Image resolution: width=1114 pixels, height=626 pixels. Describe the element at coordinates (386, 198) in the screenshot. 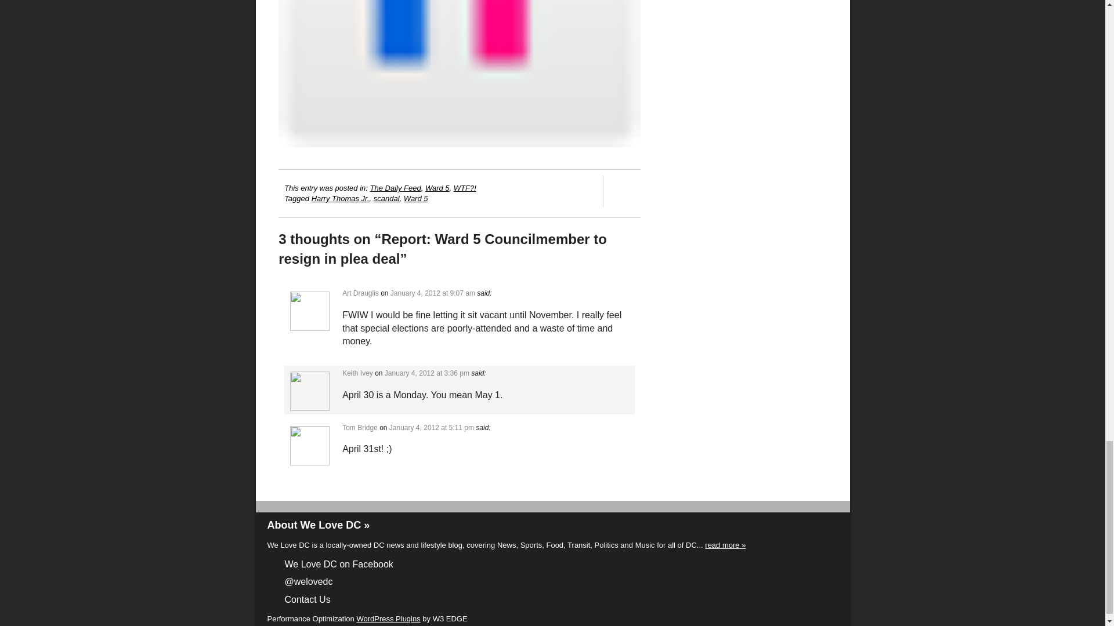

I see `scandal` at that location.